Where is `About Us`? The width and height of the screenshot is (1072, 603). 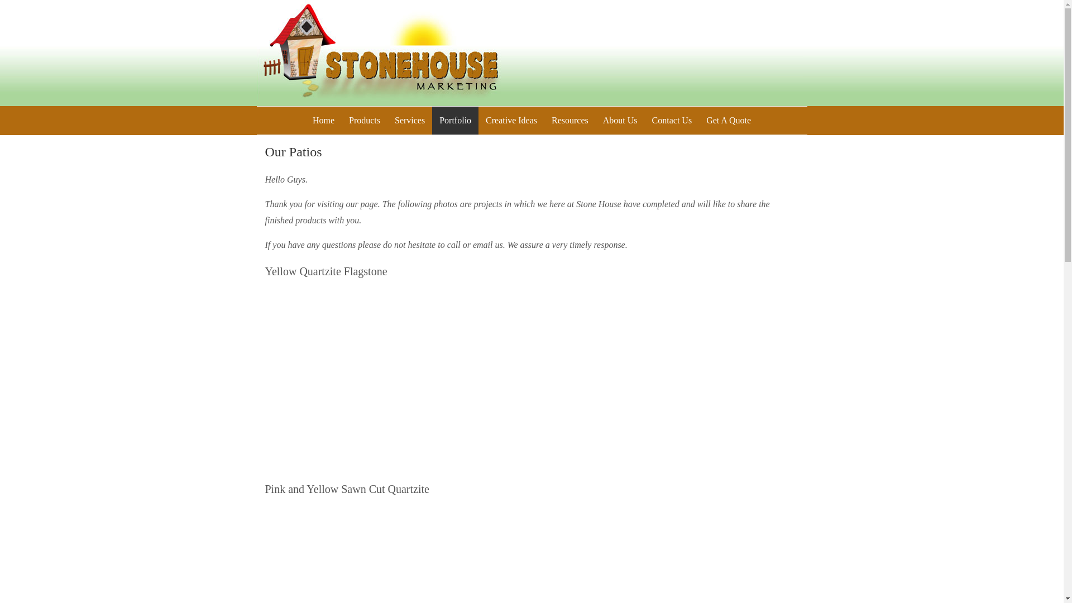 About Us is located at coordinates (620, 121).